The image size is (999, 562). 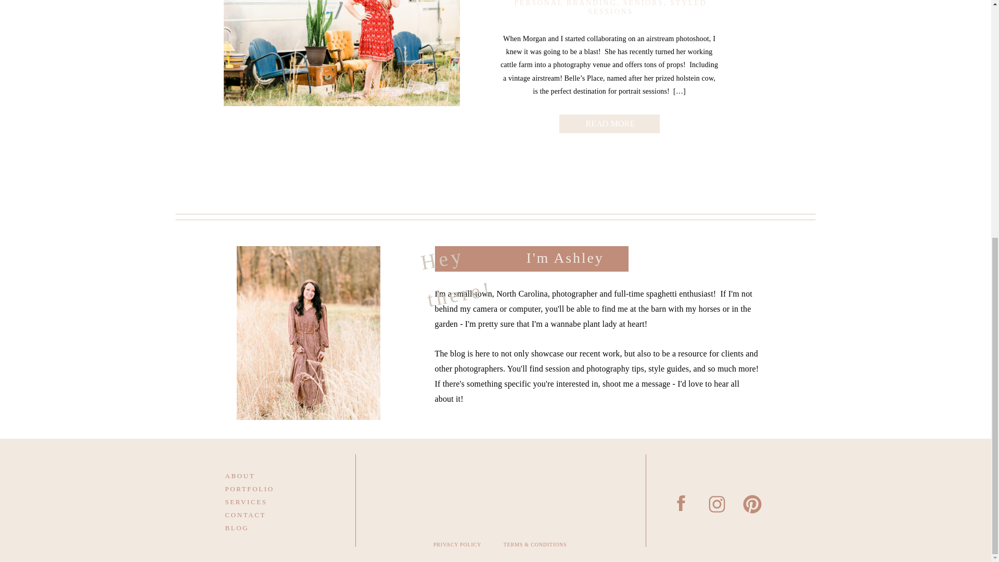 What do you see at coordinates (263, 488) in the screenshot?
I see `PORTFOLIO` at bounding box center [263, 488].